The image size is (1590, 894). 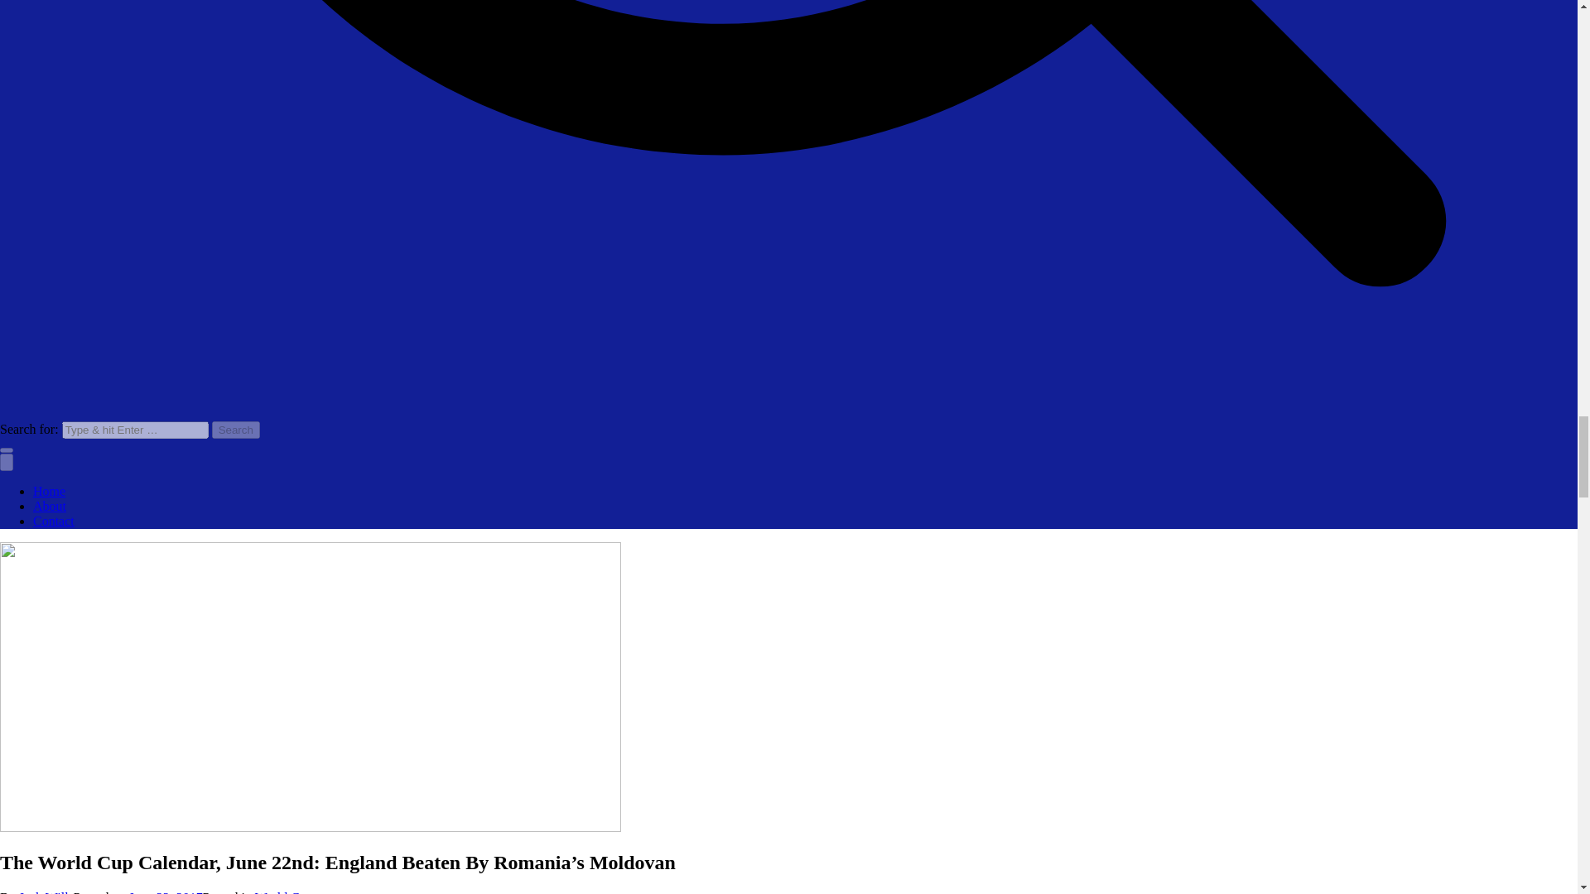 I want to click on World Cup, so click(x=283, y=892).